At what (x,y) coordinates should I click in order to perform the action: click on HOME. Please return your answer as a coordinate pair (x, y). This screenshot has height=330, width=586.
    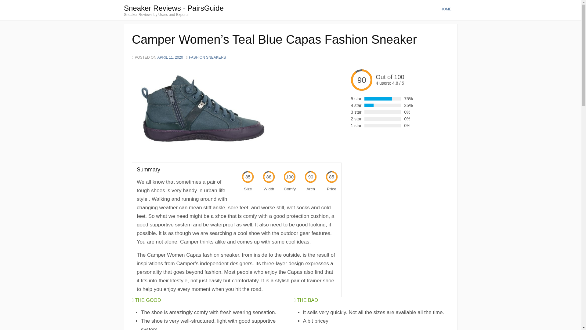
    Looking at the image, I should click on (446, 9).